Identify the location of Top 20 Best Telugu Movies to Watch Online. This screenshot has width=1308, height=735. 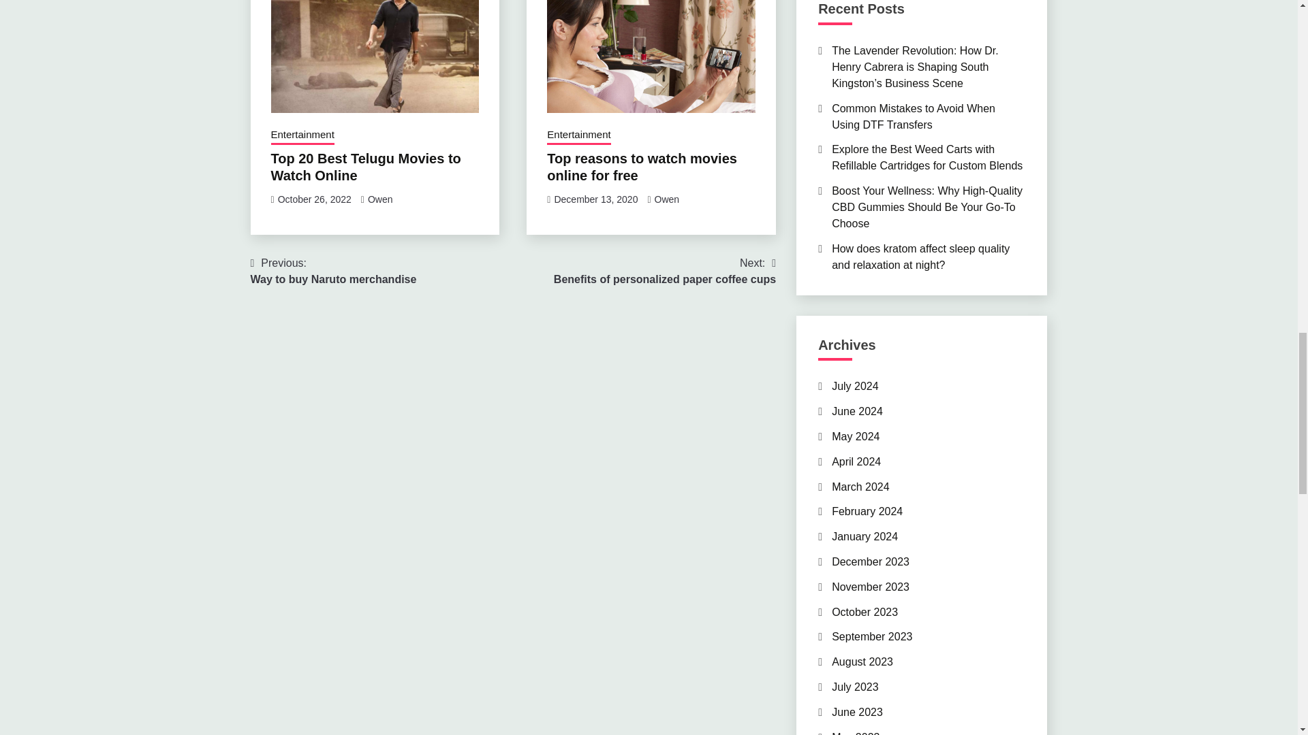
(595, 199).